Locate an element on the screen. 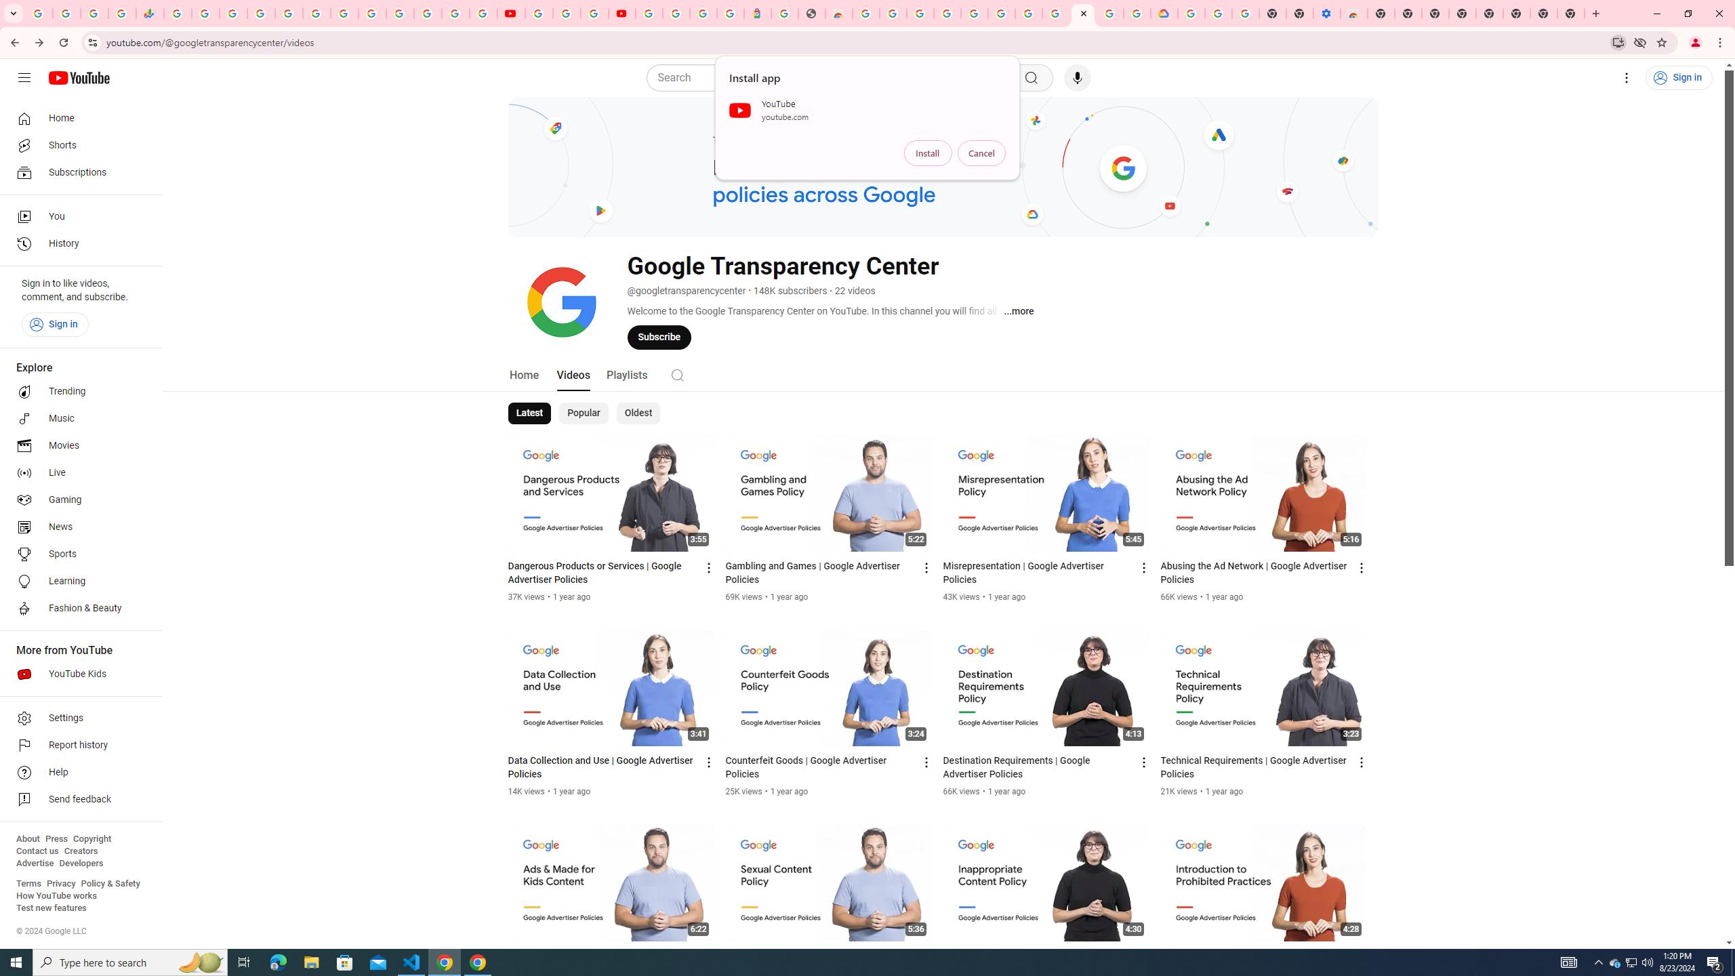 The height and width of the screenshot is (976, 1735). Create your Google Account is located at coordinates (594, 14).